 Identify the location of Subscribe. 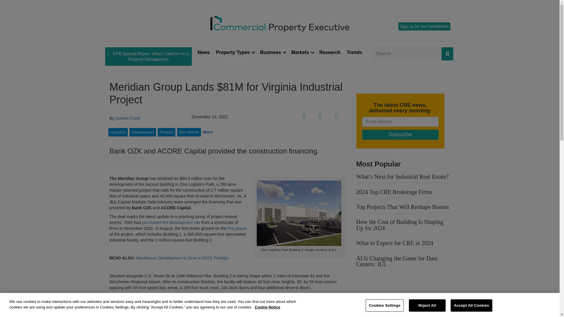
(400, 134).